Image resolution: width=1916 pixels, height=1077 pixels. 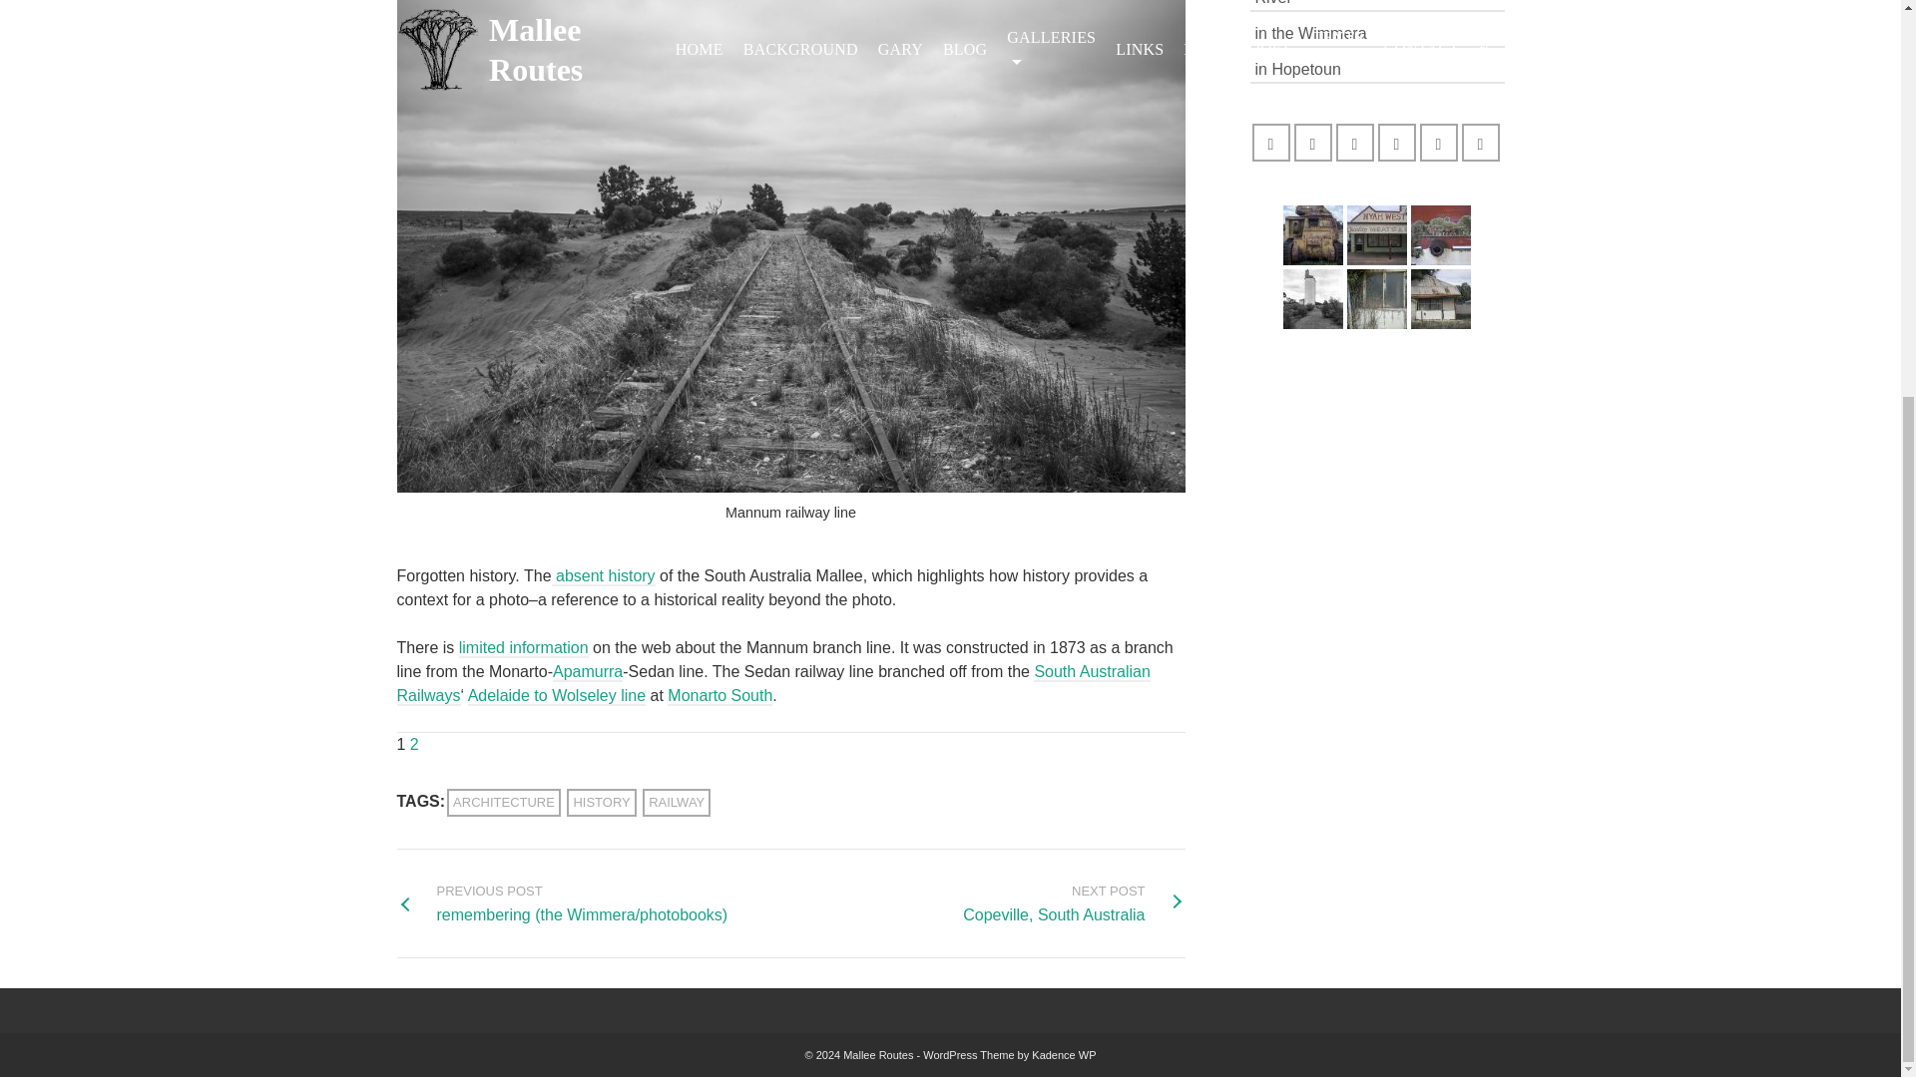 What do you see at coordinates (601, 802) in the screenshot?
I see `South Australian Railways` at bounding box center [601, 802].